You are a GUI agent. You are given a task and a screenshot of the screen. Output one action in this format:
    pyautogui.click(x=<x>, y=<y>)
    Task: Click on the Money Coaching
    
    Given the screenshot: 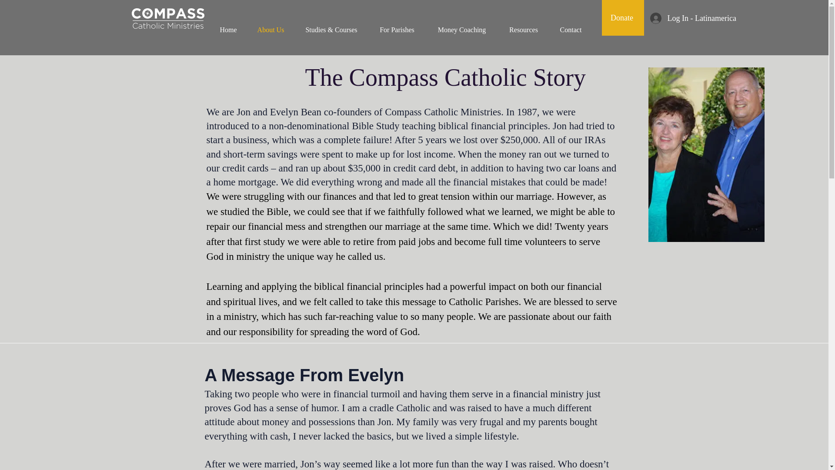 What is the action you would take?
    pyautogui.click(x=461, y=30)
    